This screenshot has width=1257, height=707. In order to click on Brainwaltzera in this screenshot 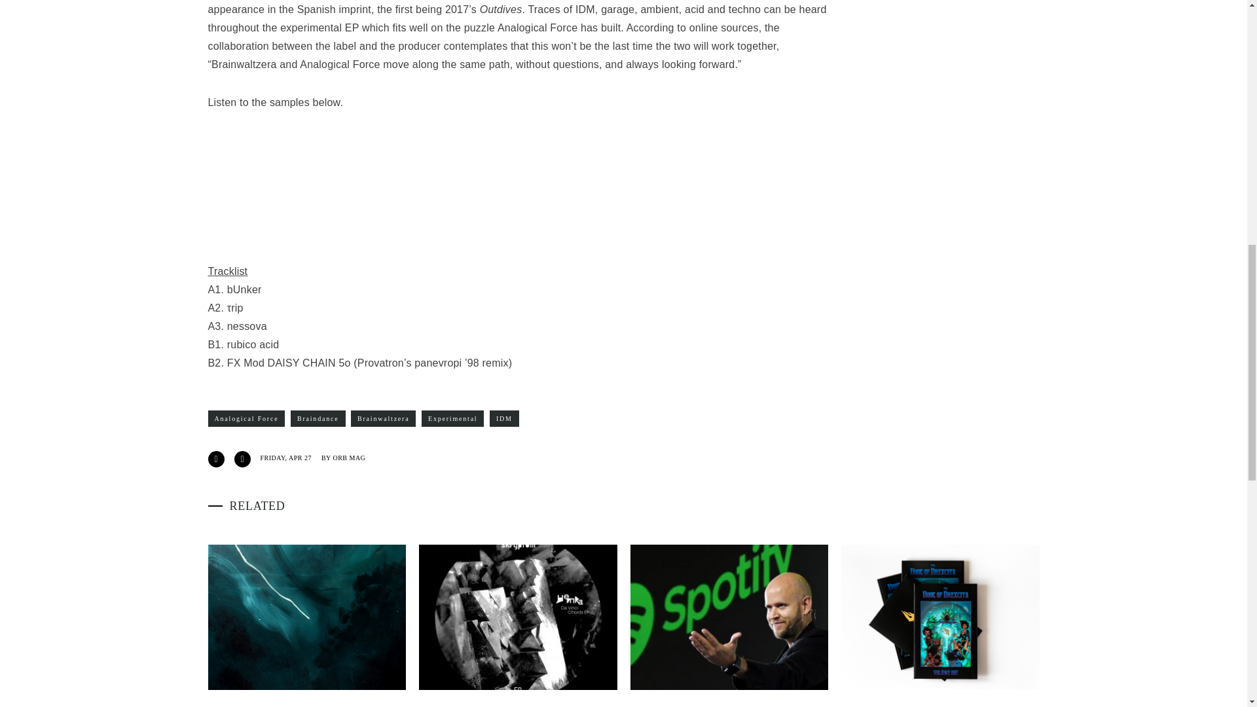, I will do `click(383, 419)`.